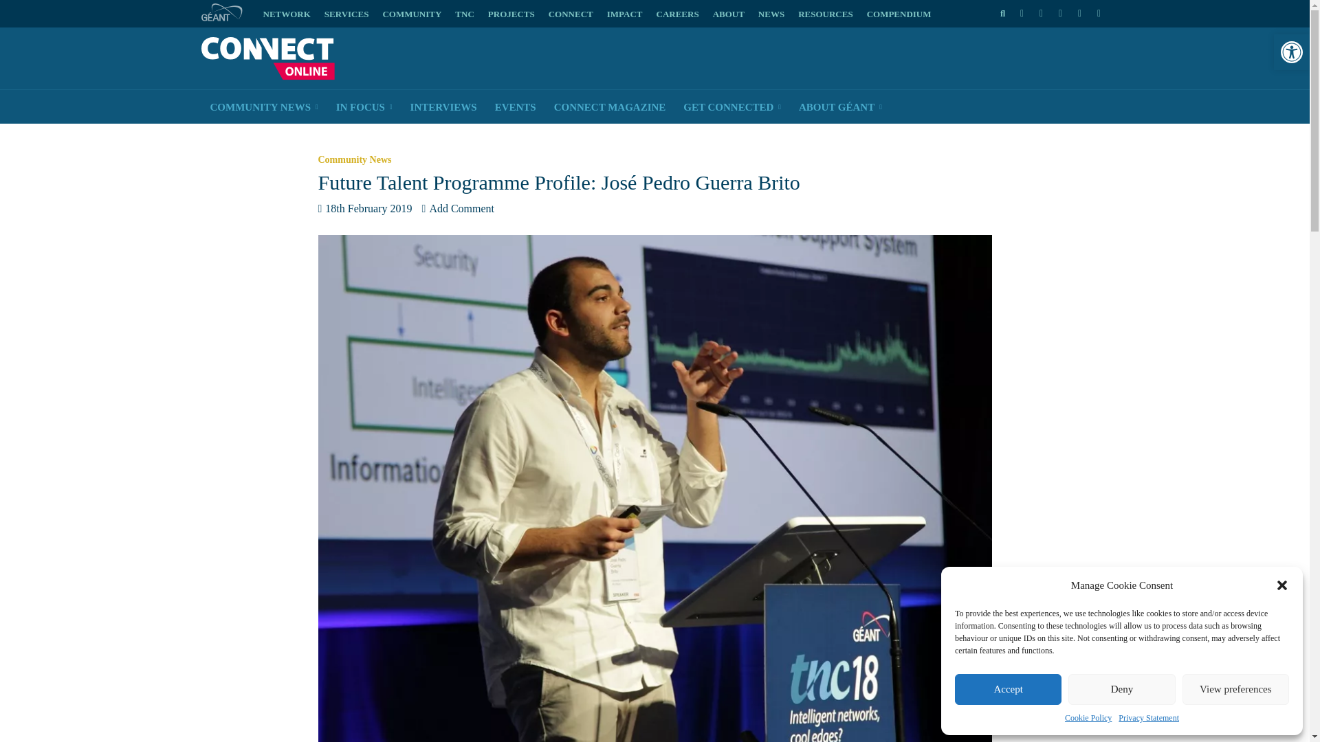 Image resolution: width=1320 pixels, height=742 pixels. I want to click on Accept, so click(1008, 689).